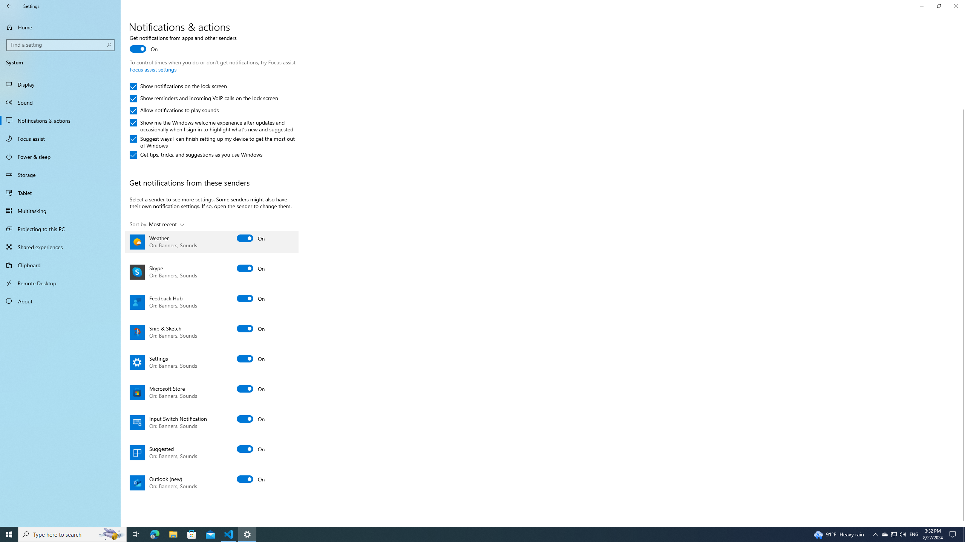 Image resolution: width=965 pixels, height=542 pixels. What do you see at coordinates (893, 15) in the screenshot?
I see `Search box, Find a setting` at bounding box center [893, 15].